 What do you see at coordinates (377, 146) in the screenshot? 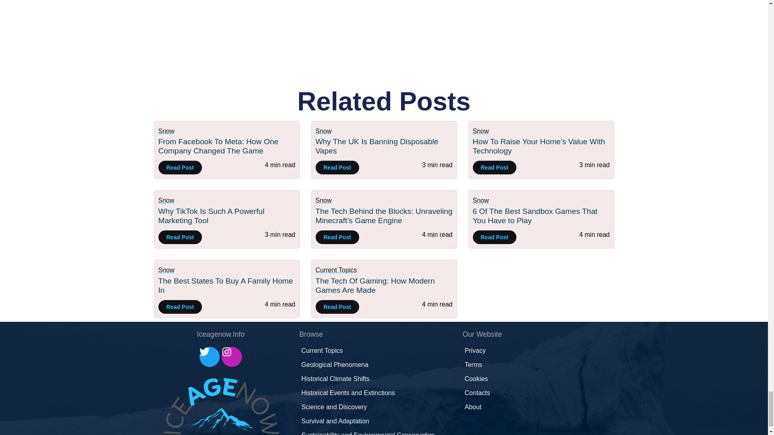
I see `Why The UK Is Banning Disposable Vapes` at bounding box center [377, 146].